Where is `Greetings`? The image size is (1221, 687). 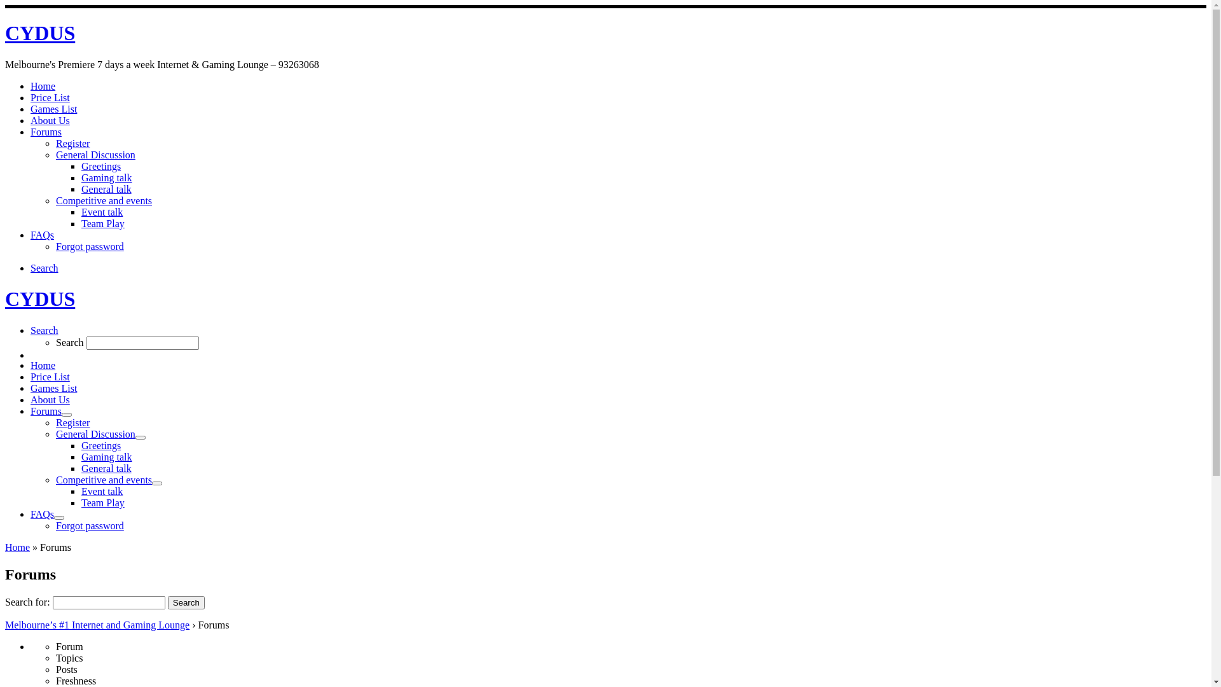
Greetings is located at coordinates (101, 167).